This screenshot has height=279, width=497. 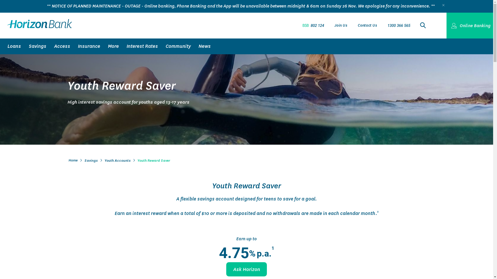 What do you see at coordinates (368, 25) in the screenshot?
I see `Contact Us` at bounding box center [368, 25].